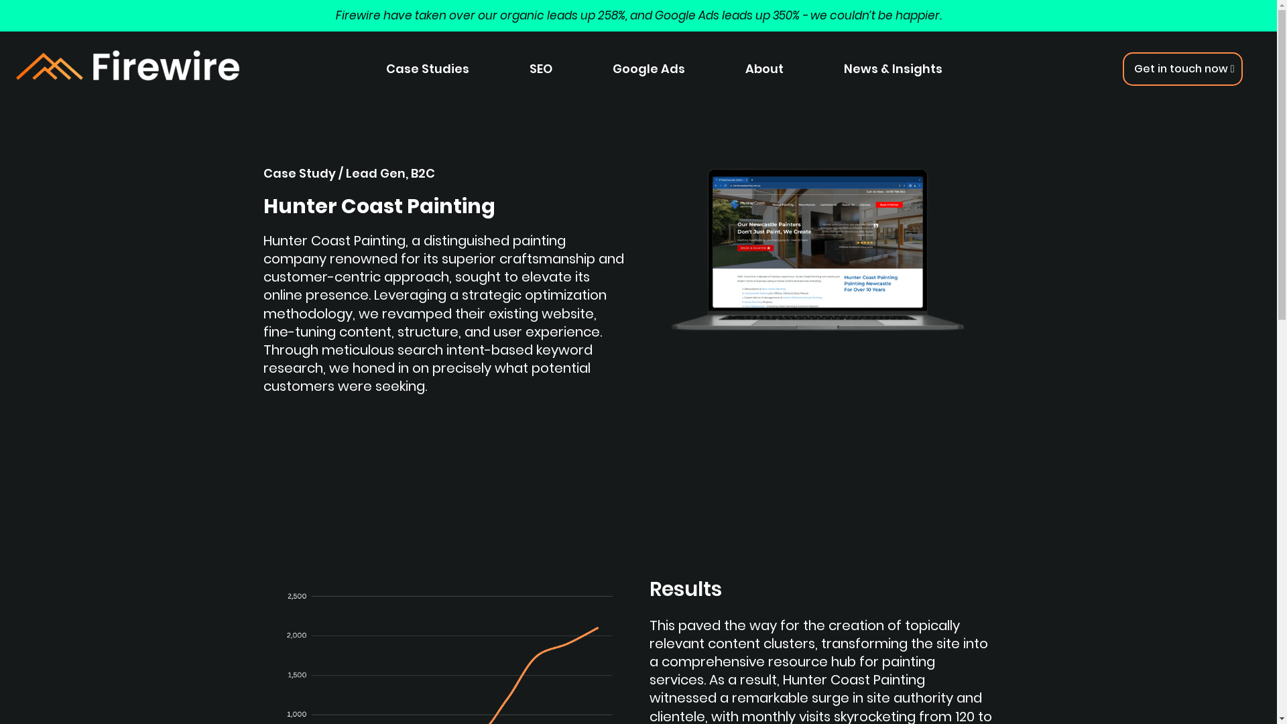 The image size is (1287, 724). Describe the element at coordinates (541, 69) in the screenshot. I see `SEO` at that location.